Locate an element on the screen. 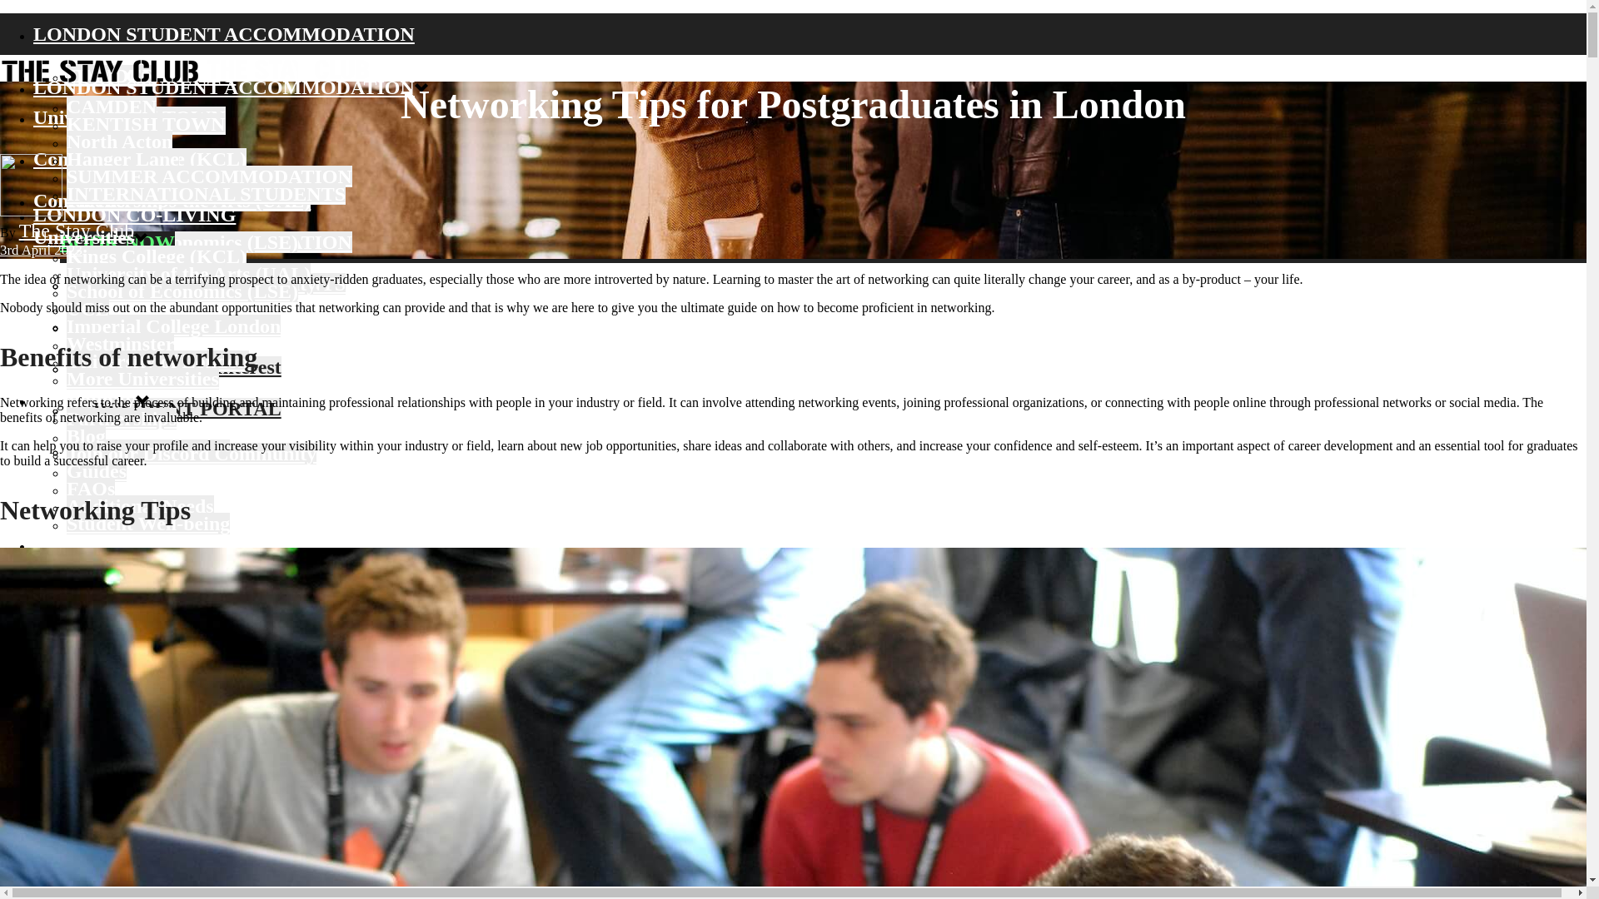 Image resolution: width=1599 pixels, height=899 pixels. Guides is located at coordinates (97, 470).